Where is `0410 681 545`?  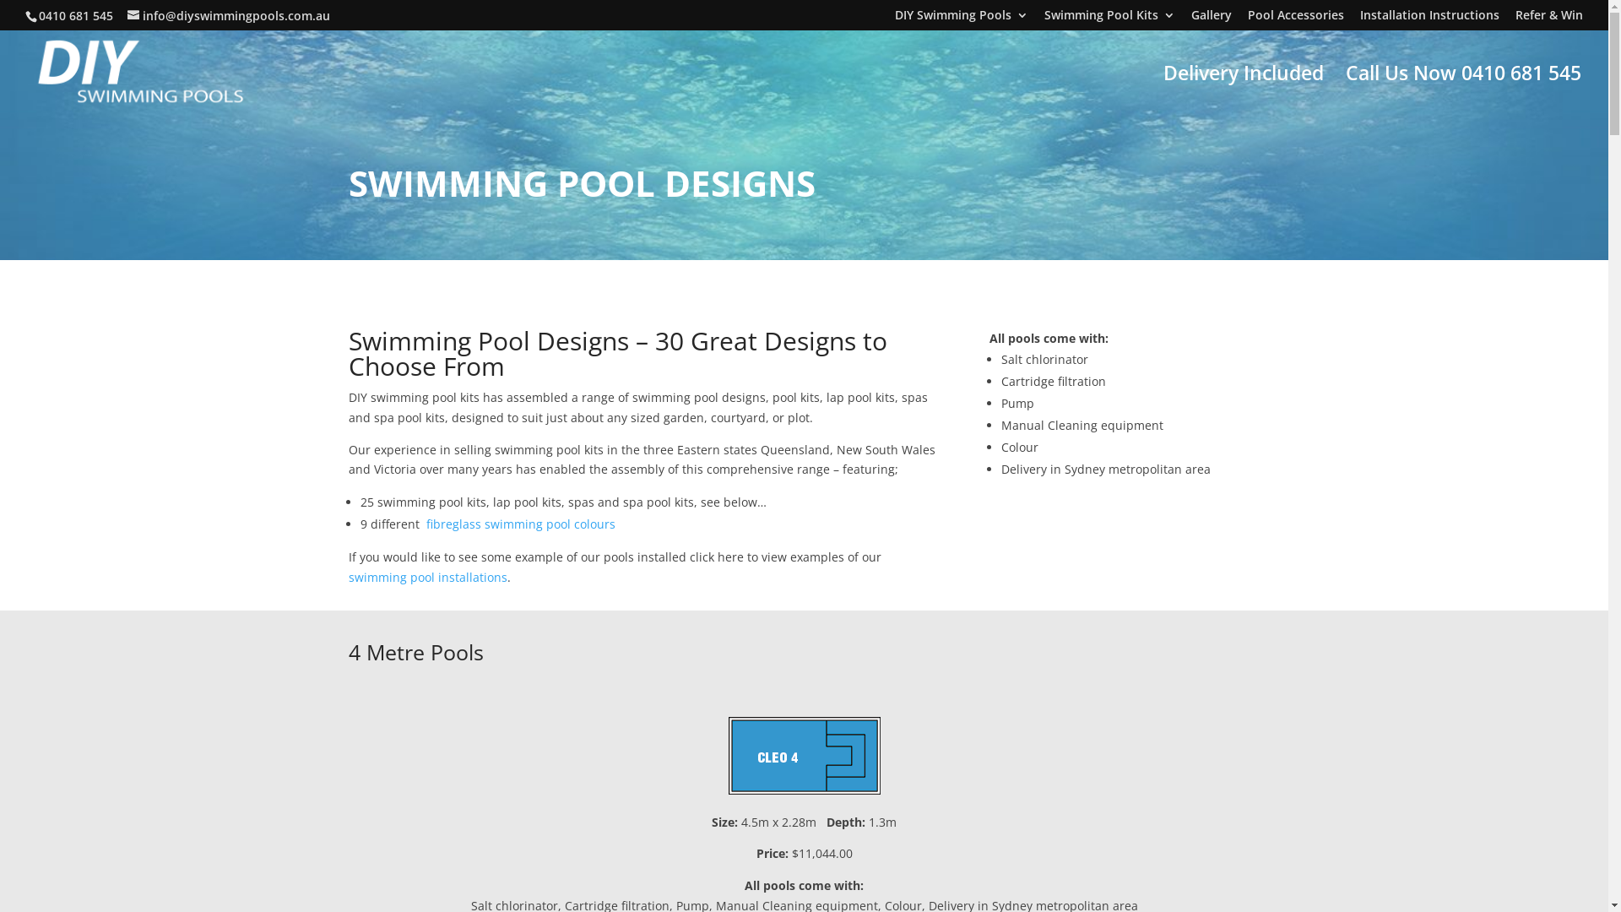 0410 681 545 is located at coordinates (76, 15).